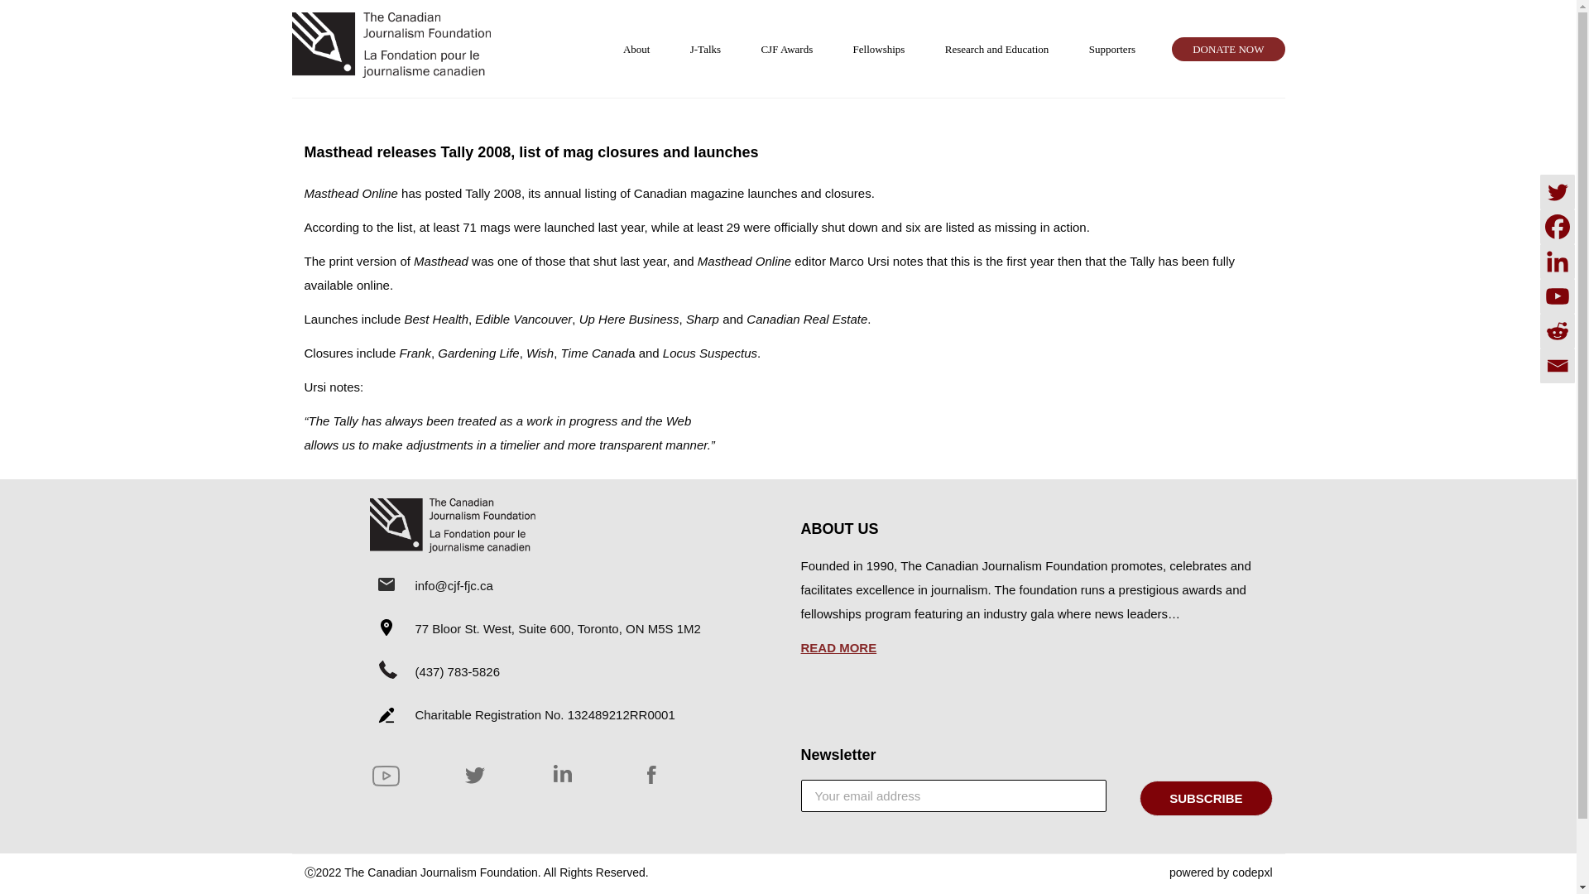 This screenshot has width=1589, height=894. Describe the element at coordinates (1557, 296) in the screenshot. I see `Youtube` at that location.